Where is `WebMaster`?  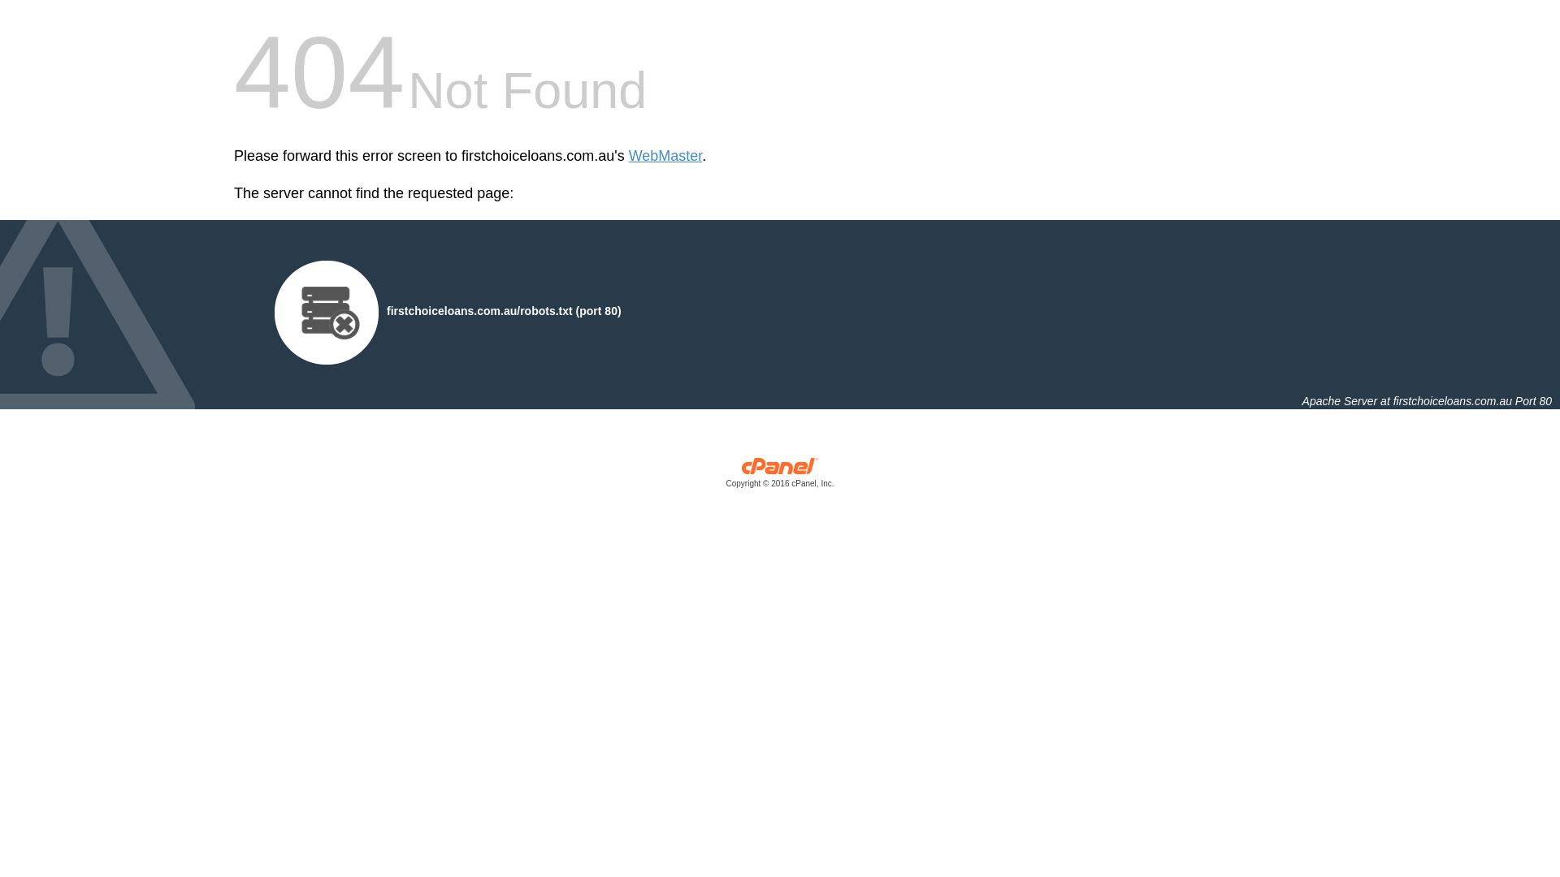 WebMaster is located at coordinates (666, 156).